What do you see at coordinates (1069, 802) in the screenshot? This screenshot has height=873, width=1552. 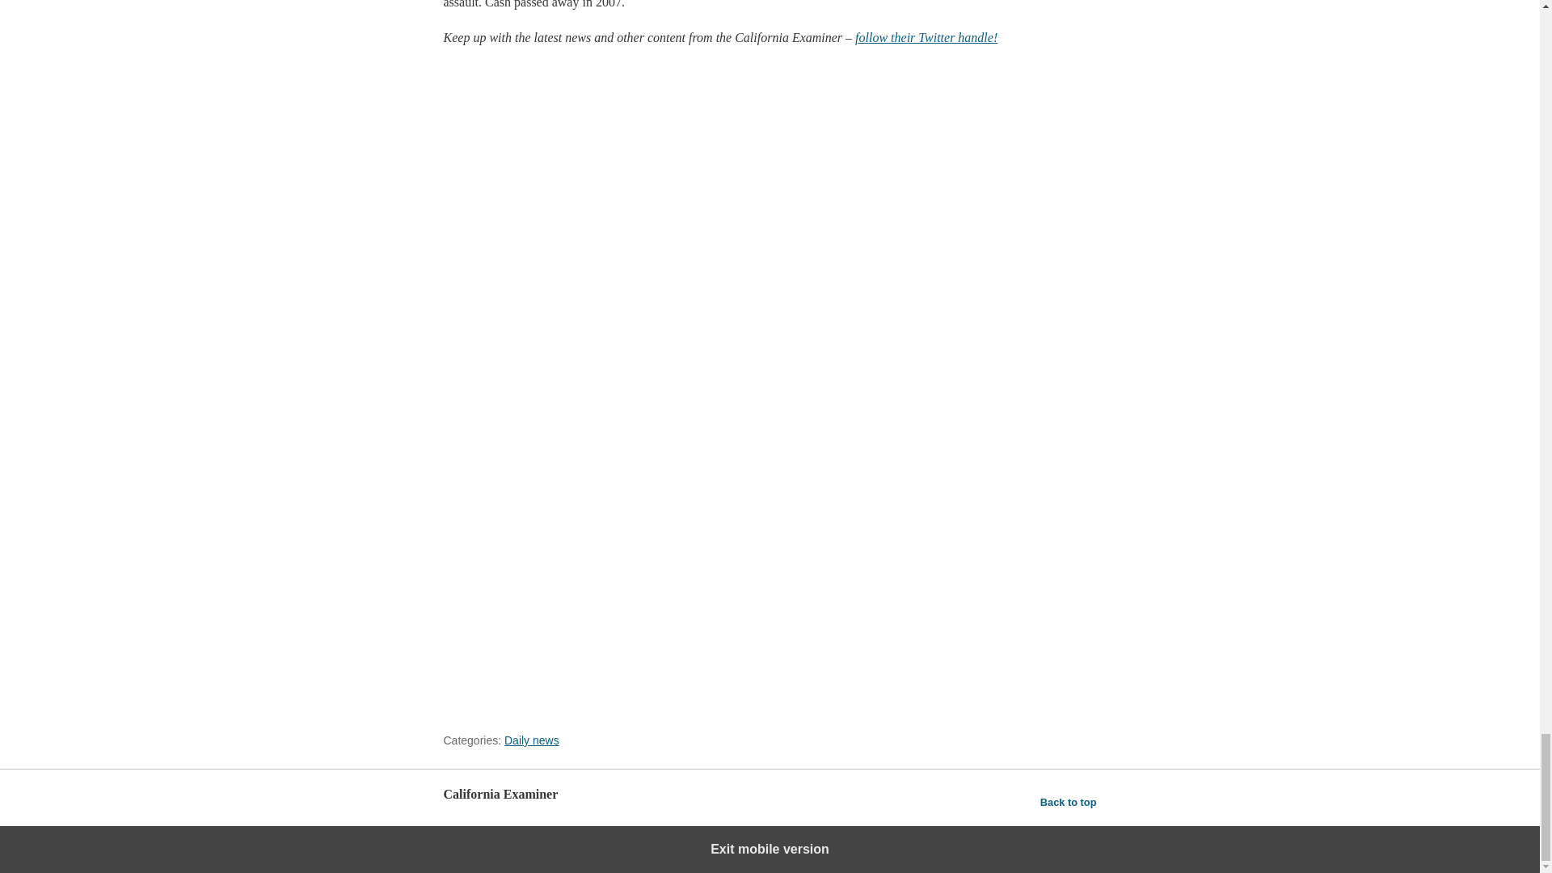 I see `Back to top` at bounding box center [1069, 802].